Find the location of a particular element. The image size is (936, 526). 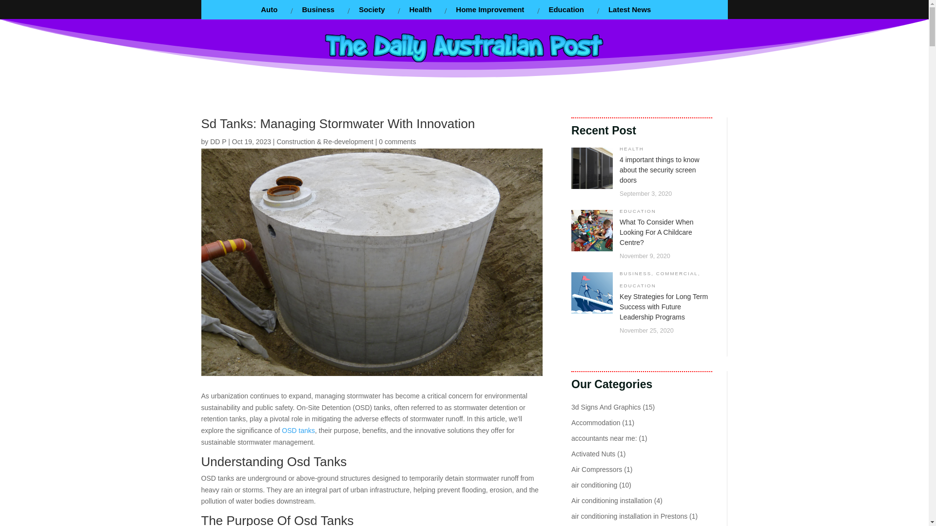

November 25, 2020 is located at coordinates (646, 330).